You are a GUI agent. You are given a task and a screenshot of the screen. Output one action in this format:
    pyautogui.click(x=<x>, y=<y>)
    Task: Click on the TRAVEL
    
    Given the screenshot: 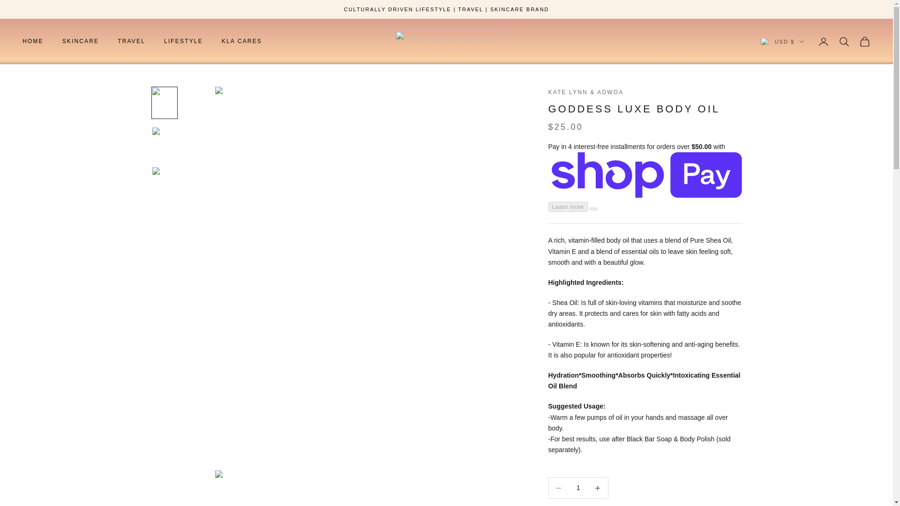 What is the action you would take?
    pyautogui.click(x=131, y=41)
    